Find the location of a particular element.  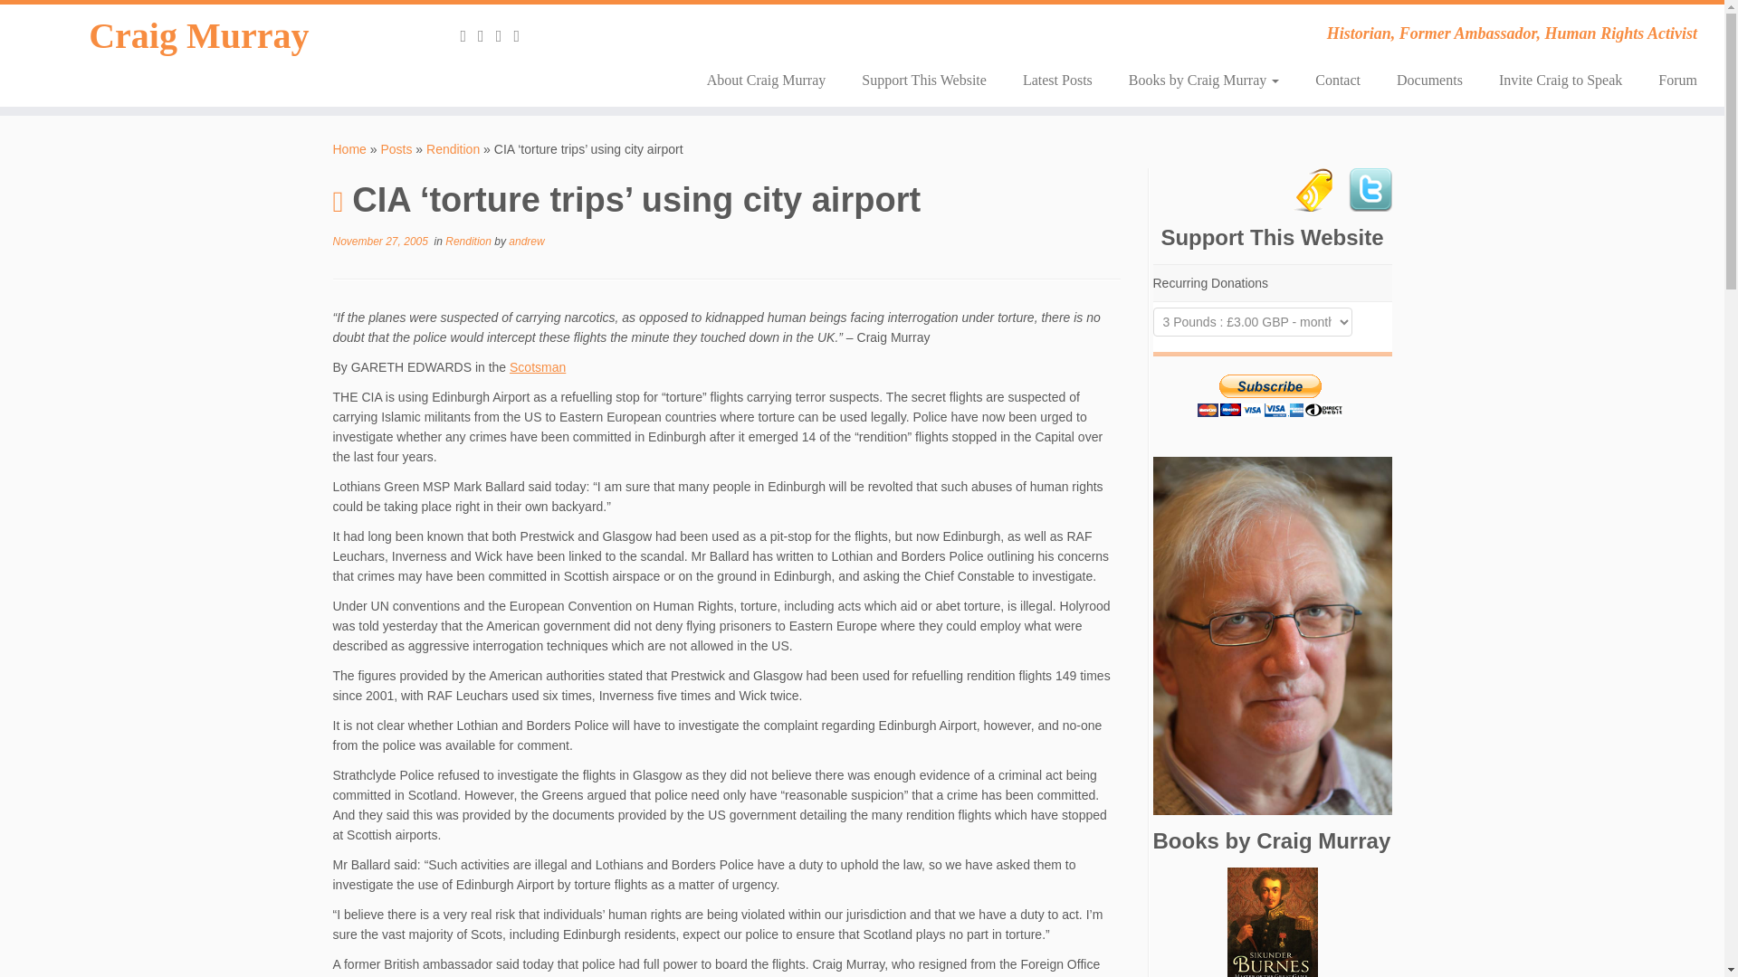

Scotsman is located at coordinates (538, 367).